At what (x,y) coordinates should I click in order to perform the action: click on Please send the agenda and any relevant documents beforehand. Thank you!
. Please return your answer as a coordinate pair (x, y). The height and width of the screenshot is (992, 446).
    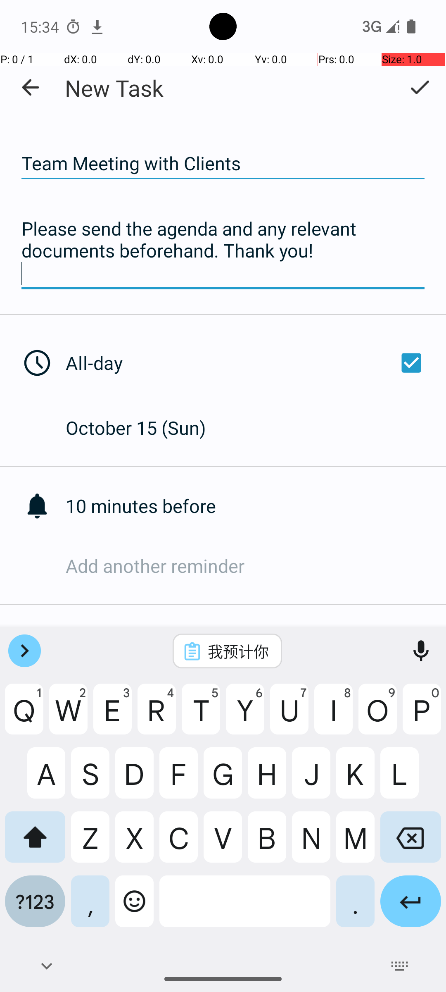
    Looking at the image, I should click on (223, 251).